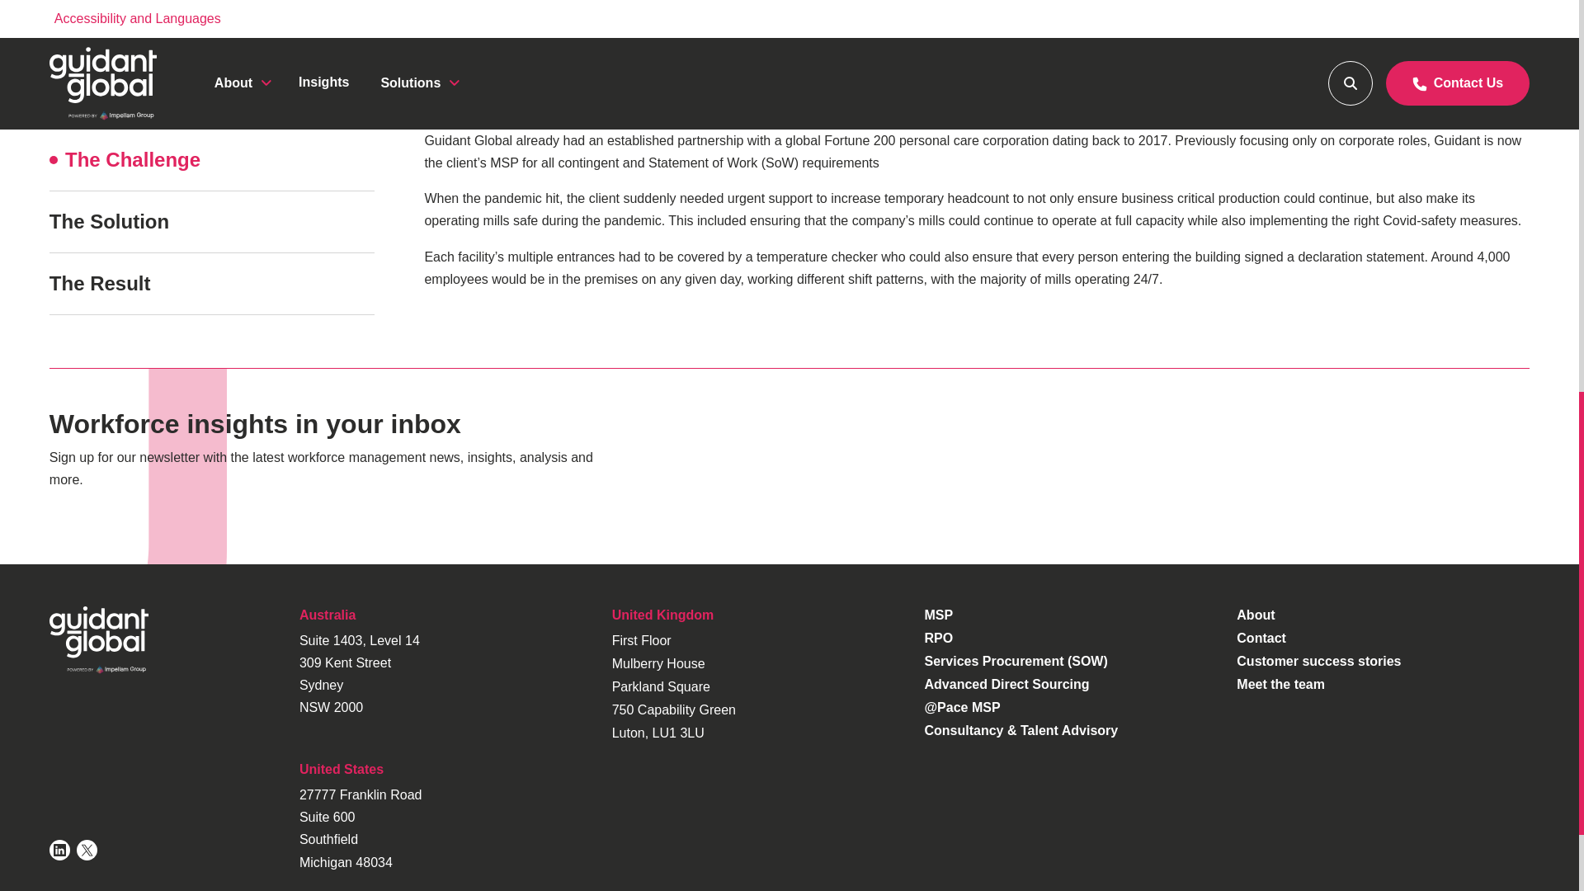  Describe the element at coordinates (1280, 684) in the screenshot. I see `Meet the team` at that location.